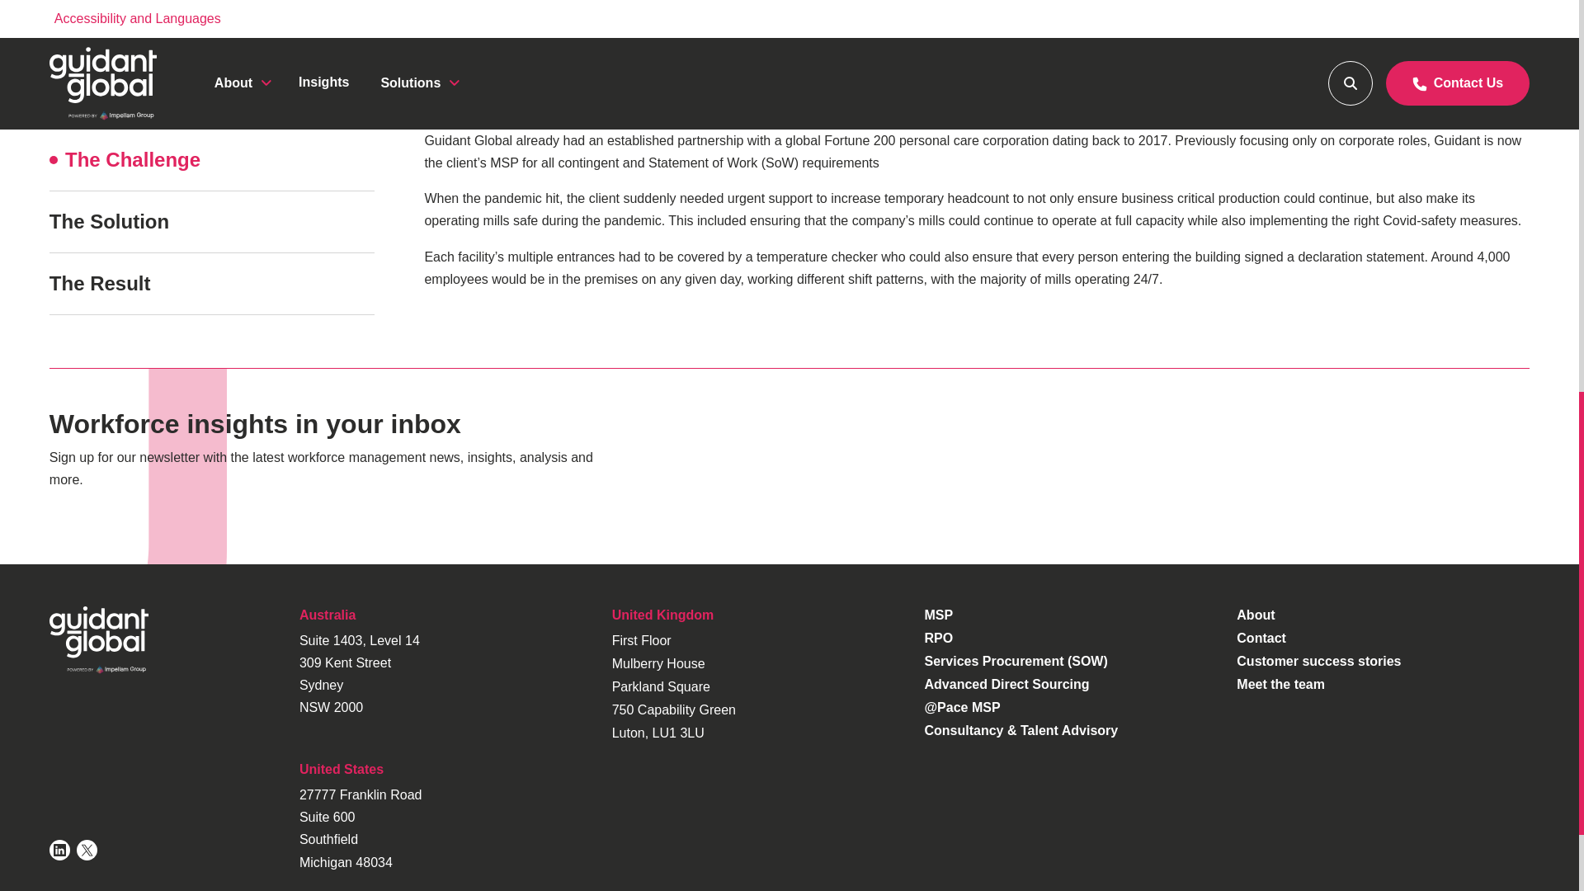  Describe the element at coordinates (1280, 684) in the screenshot. I see `Meet the team` at that location.